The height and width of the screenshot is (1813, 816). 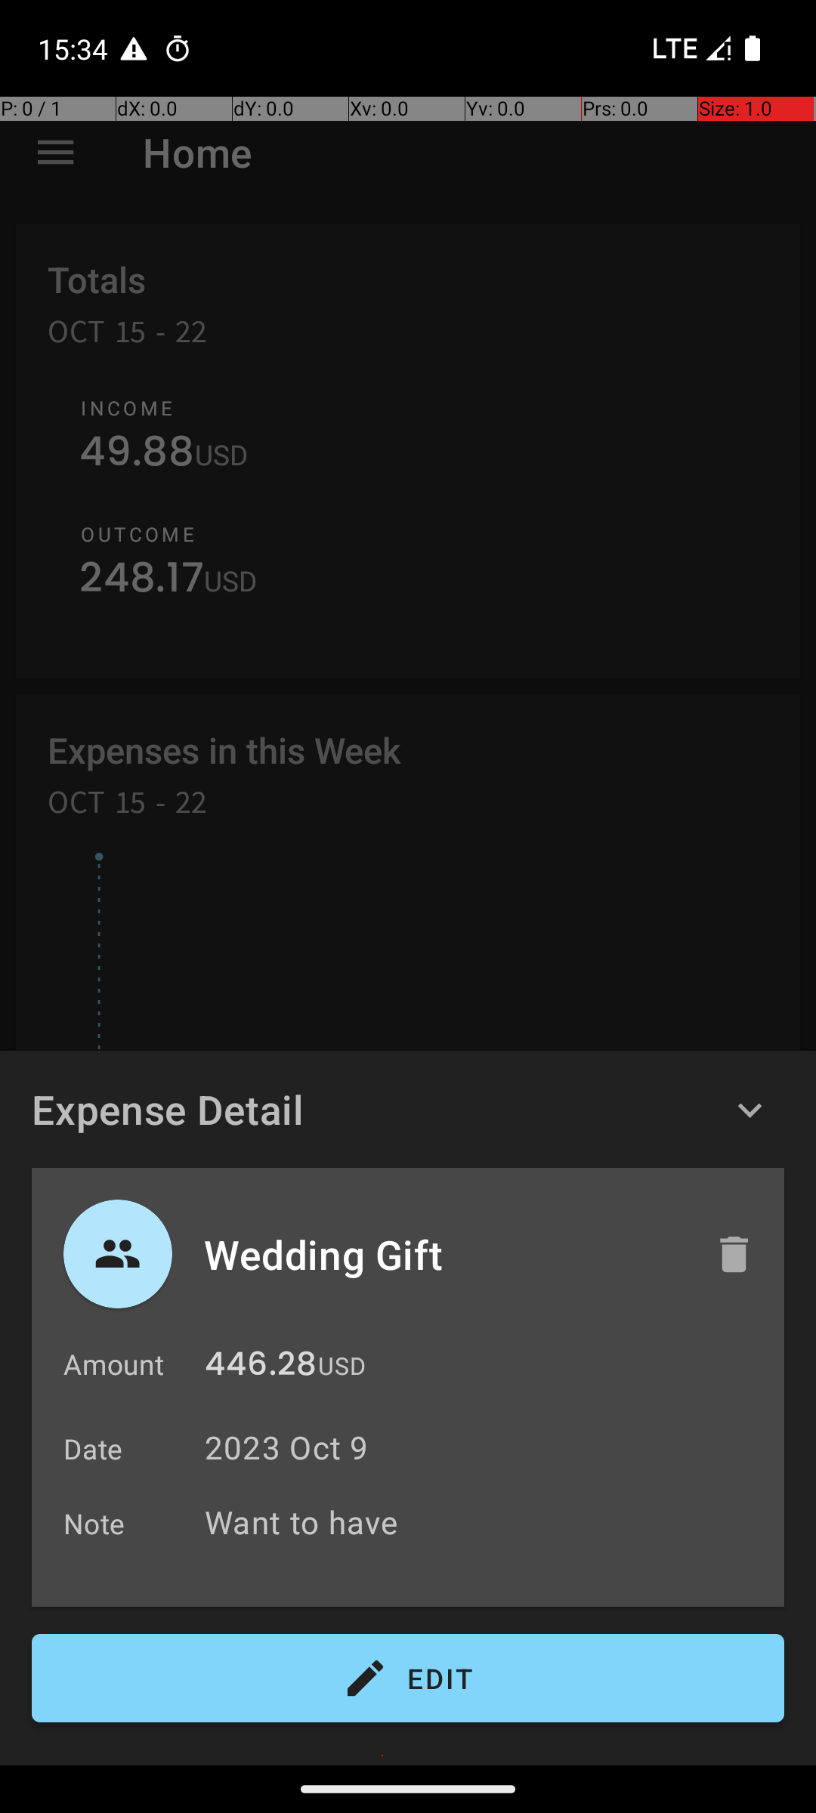 I want to click on Wedding Gift, so click(x=444, y=1254).